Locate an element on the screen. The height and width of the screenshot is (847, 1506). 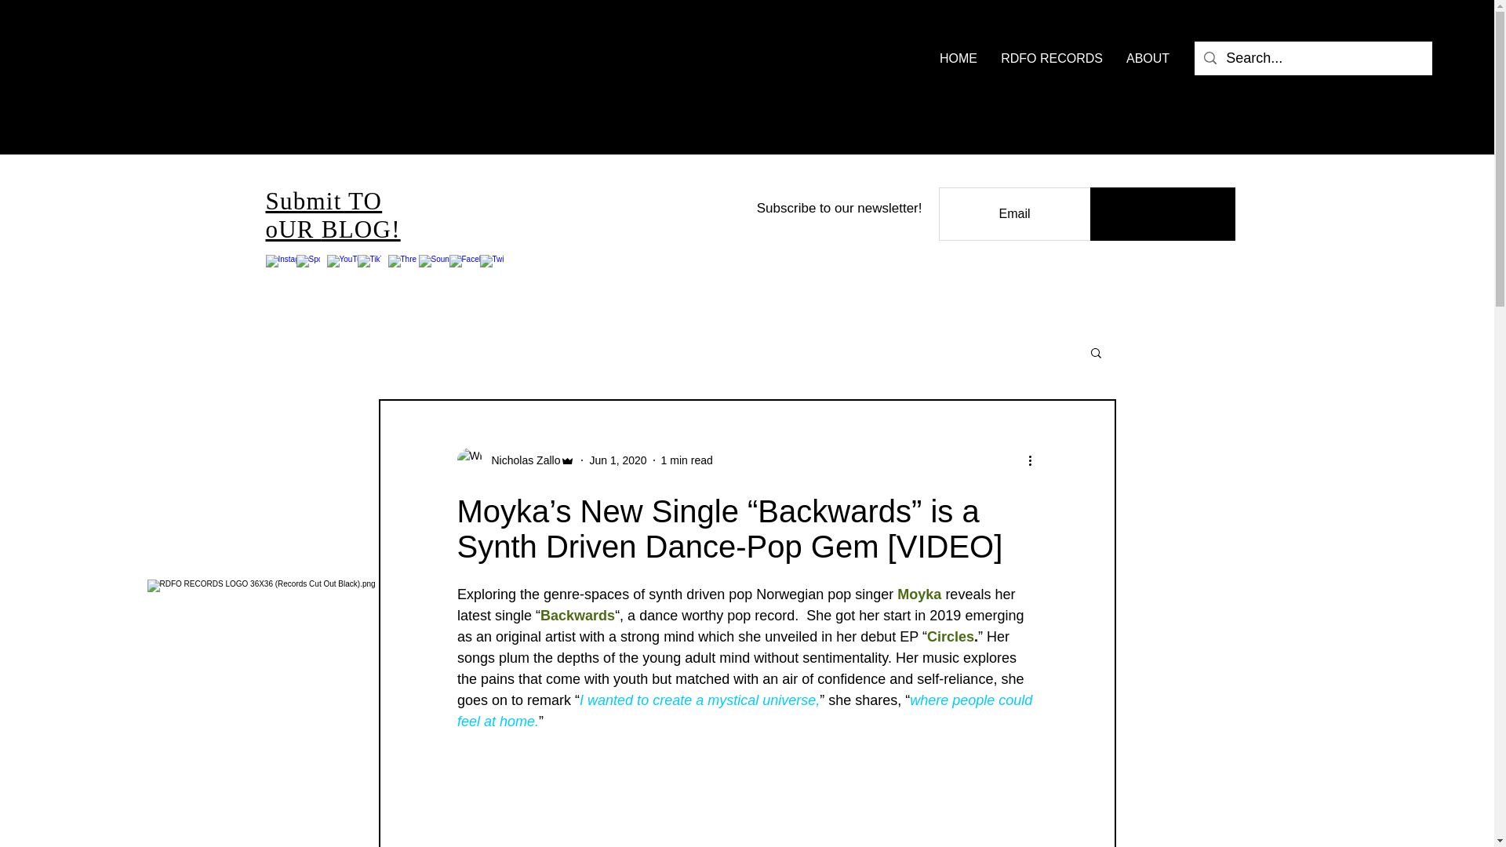
HOME is located at coordinates (959, 58).